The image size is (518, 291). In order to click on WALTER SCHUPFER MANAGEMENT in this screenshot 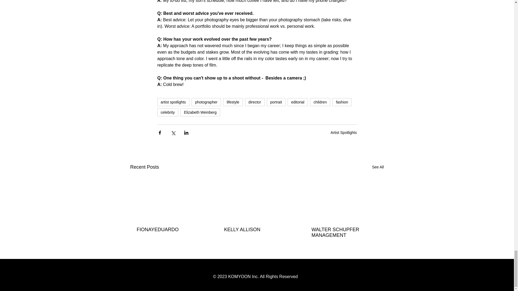, I will do `click(344, 233)`.